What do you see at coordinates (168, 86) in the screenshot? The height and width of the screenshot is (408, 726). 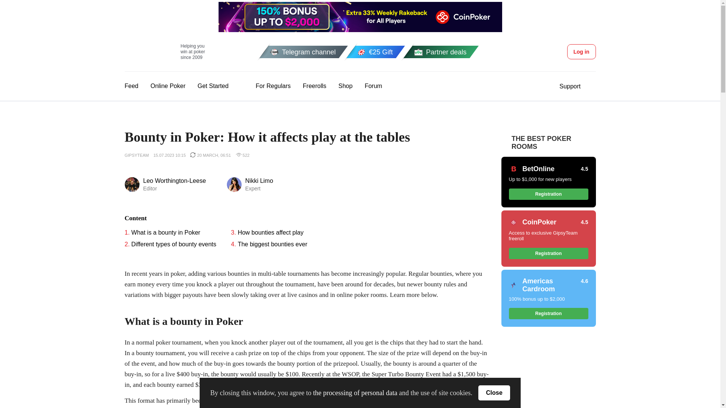 I see `Freerolls` at bounding box center [168, 86].